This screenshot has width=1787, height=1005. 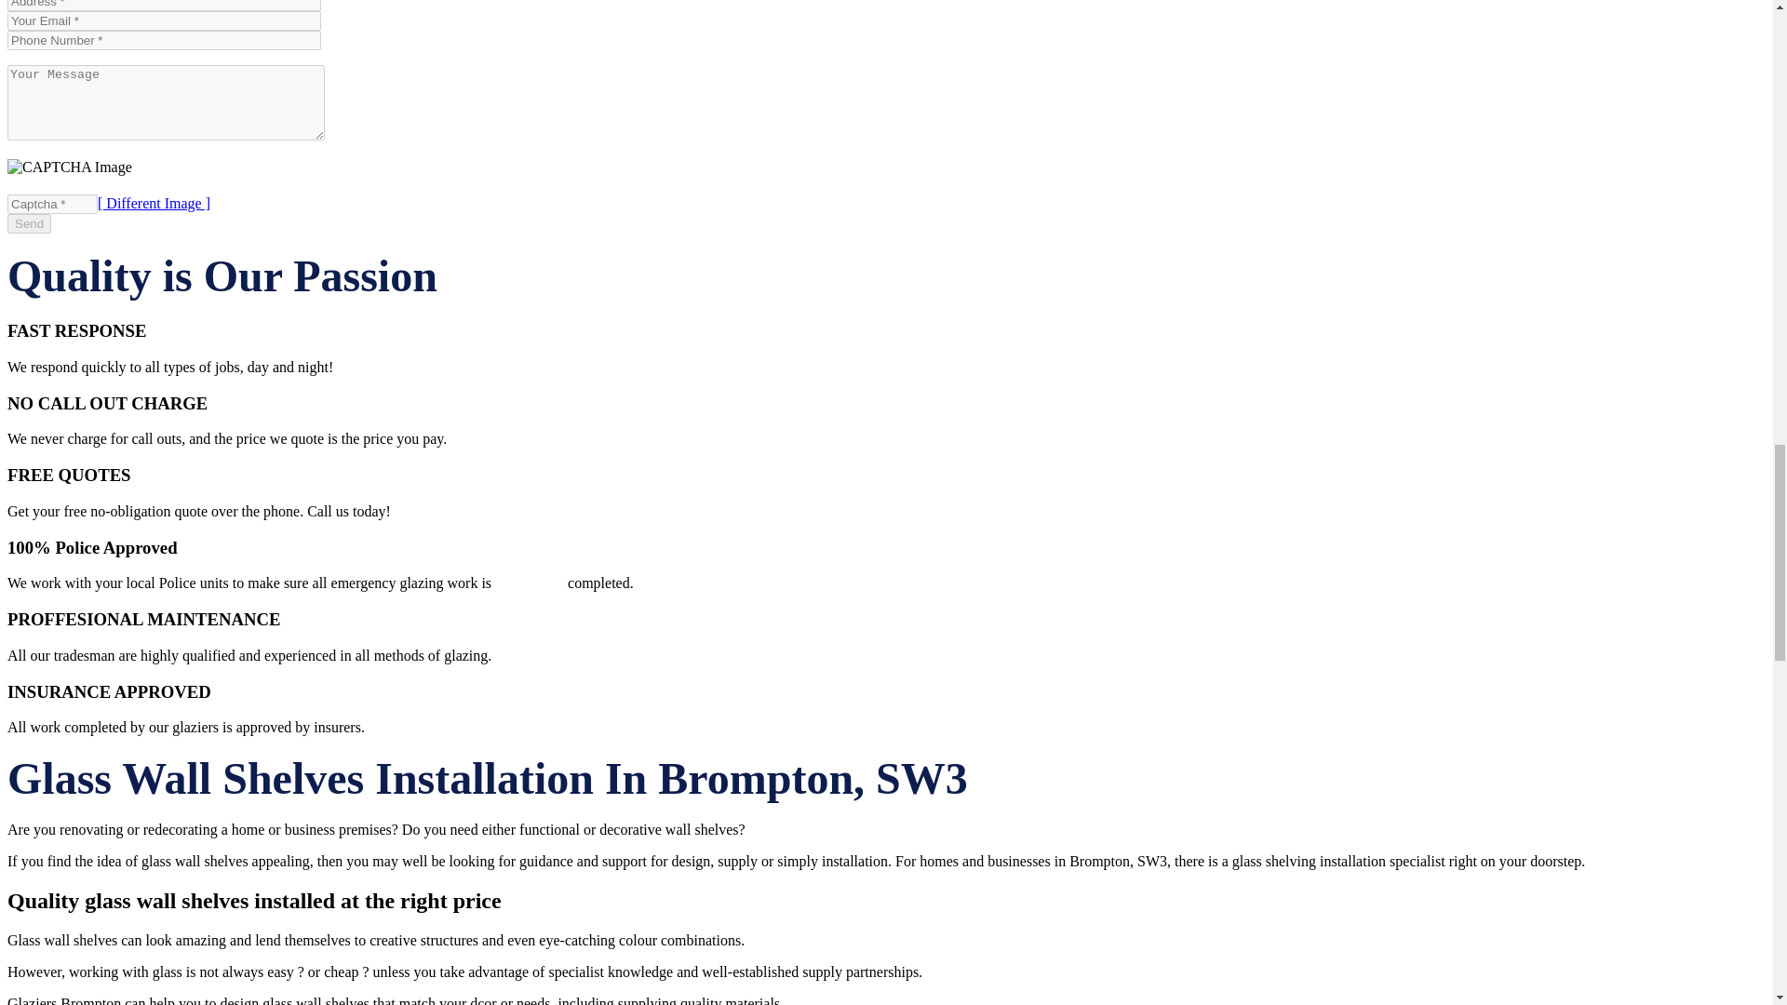 What do you see at coordinates (29, 223) in the screenshot?
I see `Send` at bounding box center [29, 223].